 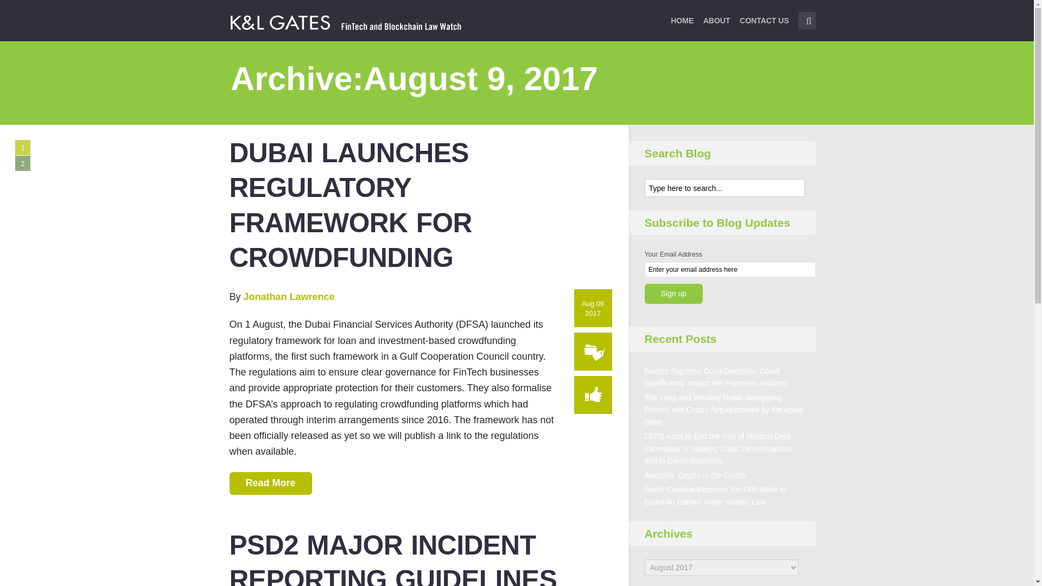 I want to click on CONTACT US, so click(x=764, y=27).